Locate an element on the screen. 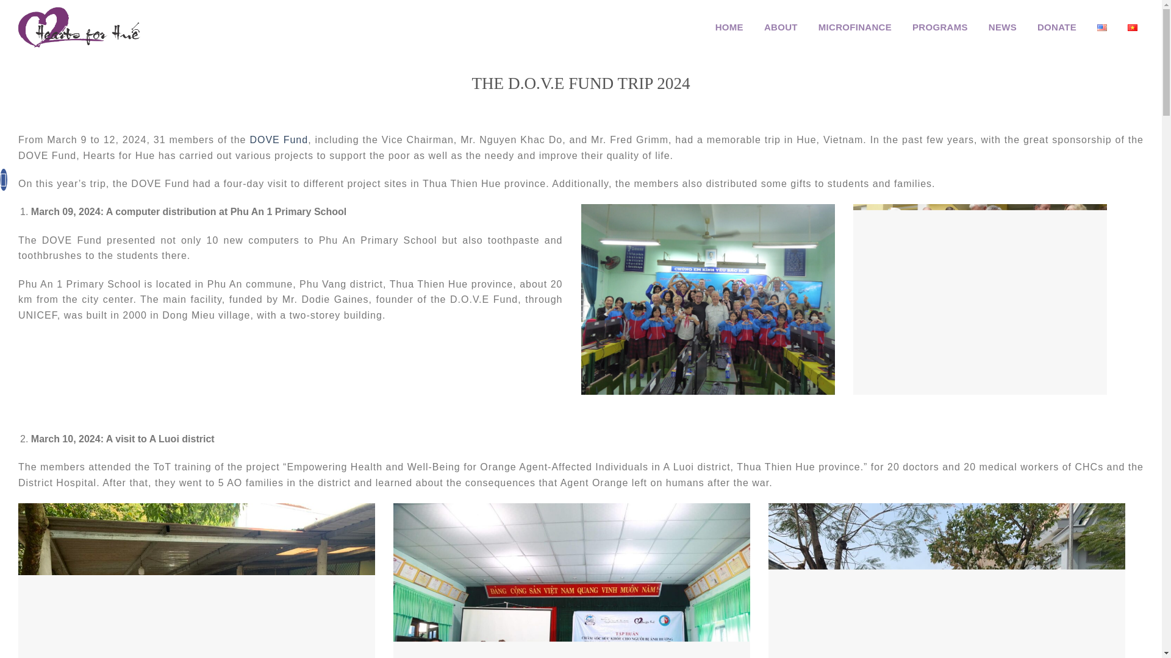 This screenshot has height=658, width=1171. DONATE is located at coordinates (1056, 27).